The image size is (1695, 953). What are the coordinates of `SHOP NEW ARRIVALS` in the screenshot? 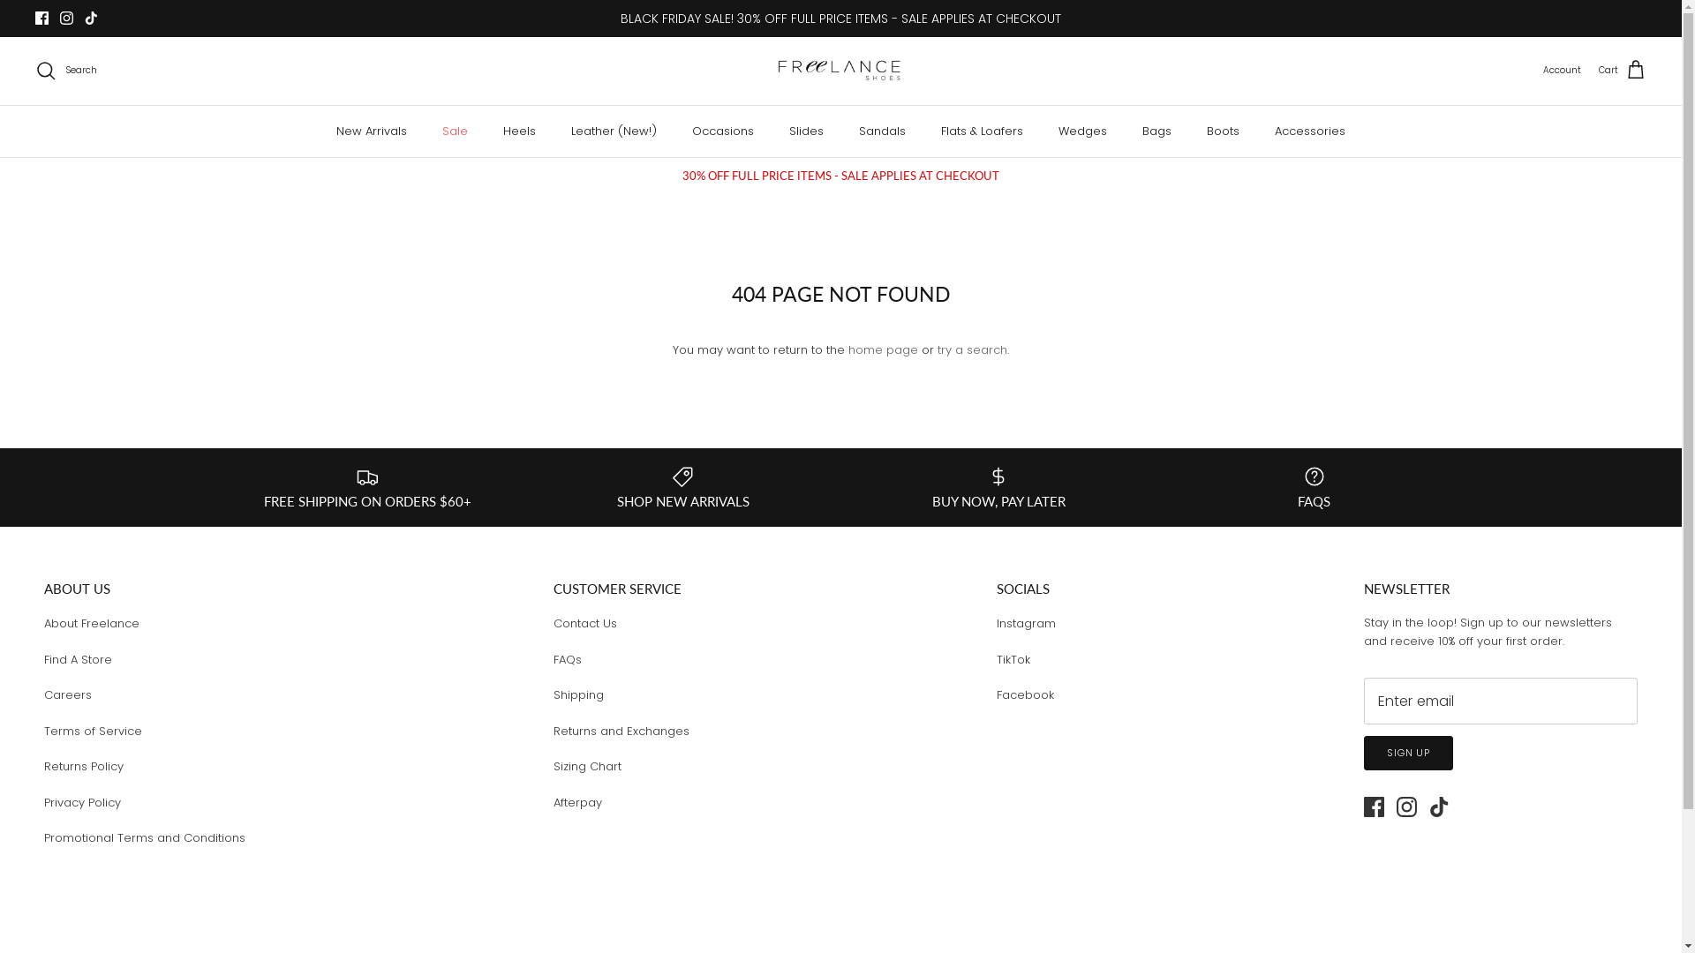 It's located at (683, 488).